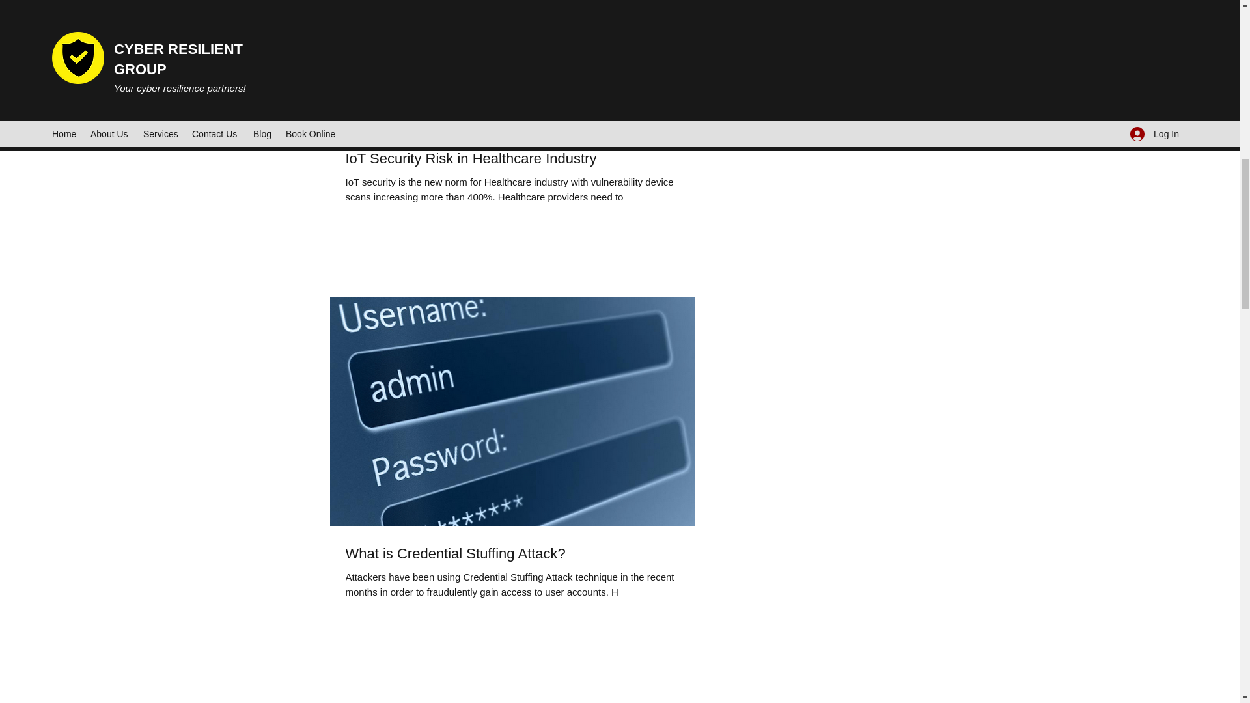  Describe the element at coordinates (750, 63) in the screenshot. I see `kaspersky` at that location.